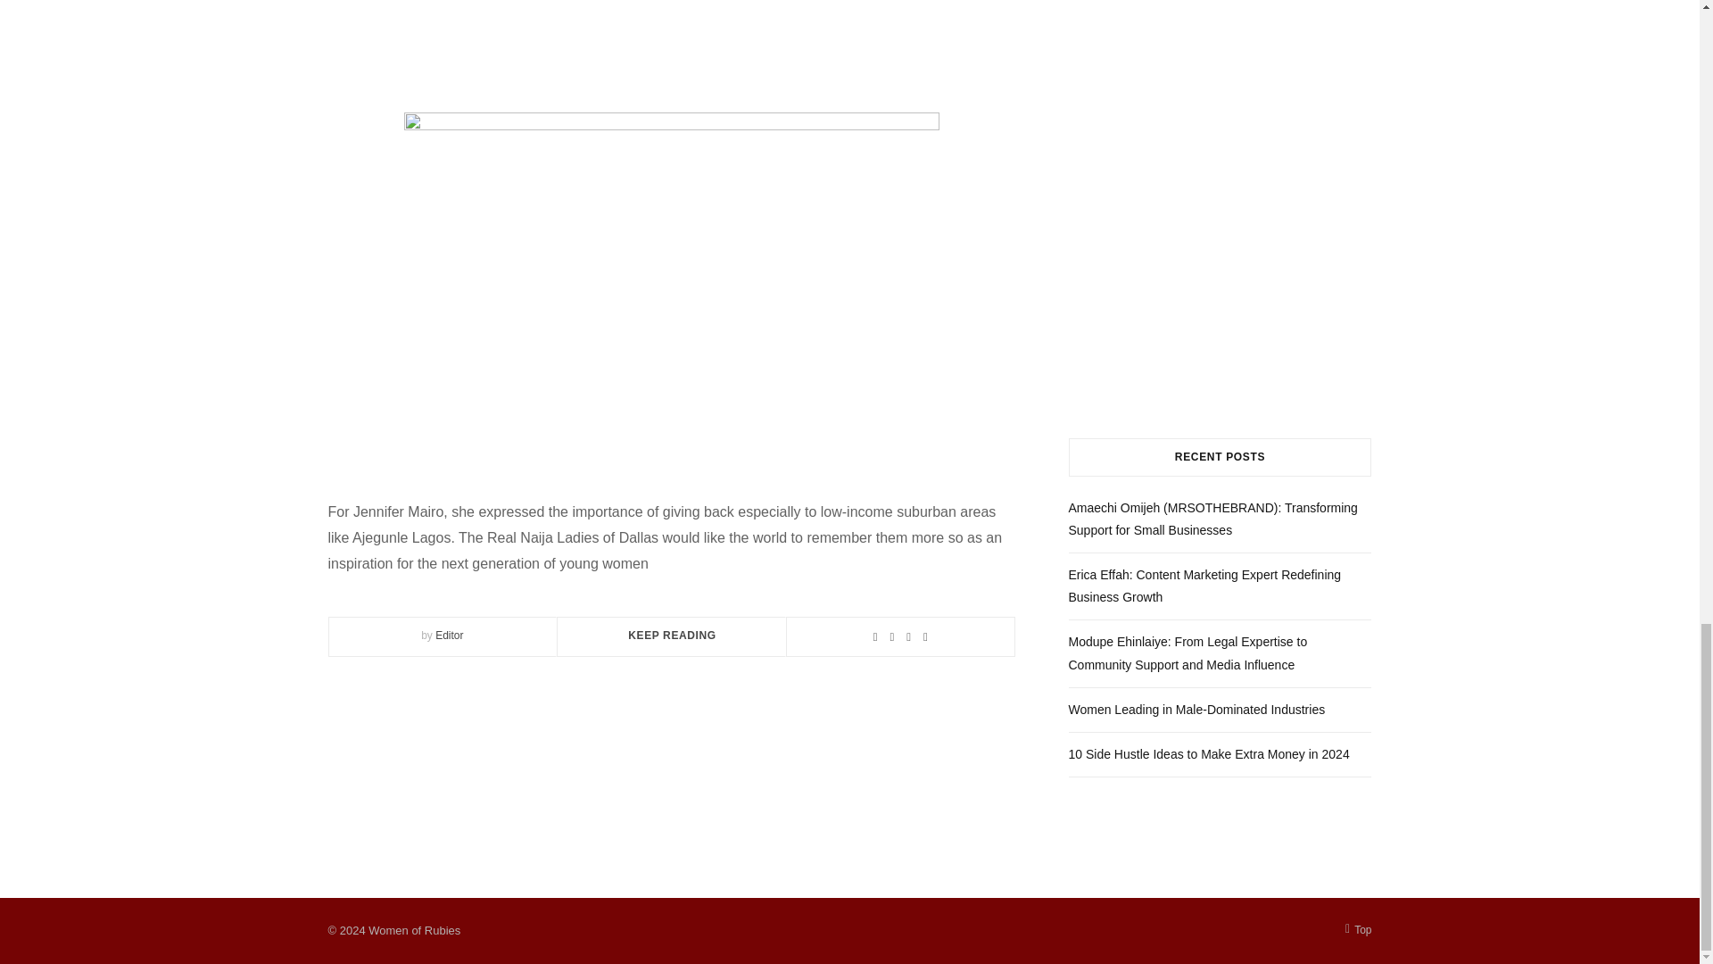 This screenshot has width=1713, height=964. Describe the element at coordinates (448, 636) in the screenshot. I see `Posts by Editor` at that location.